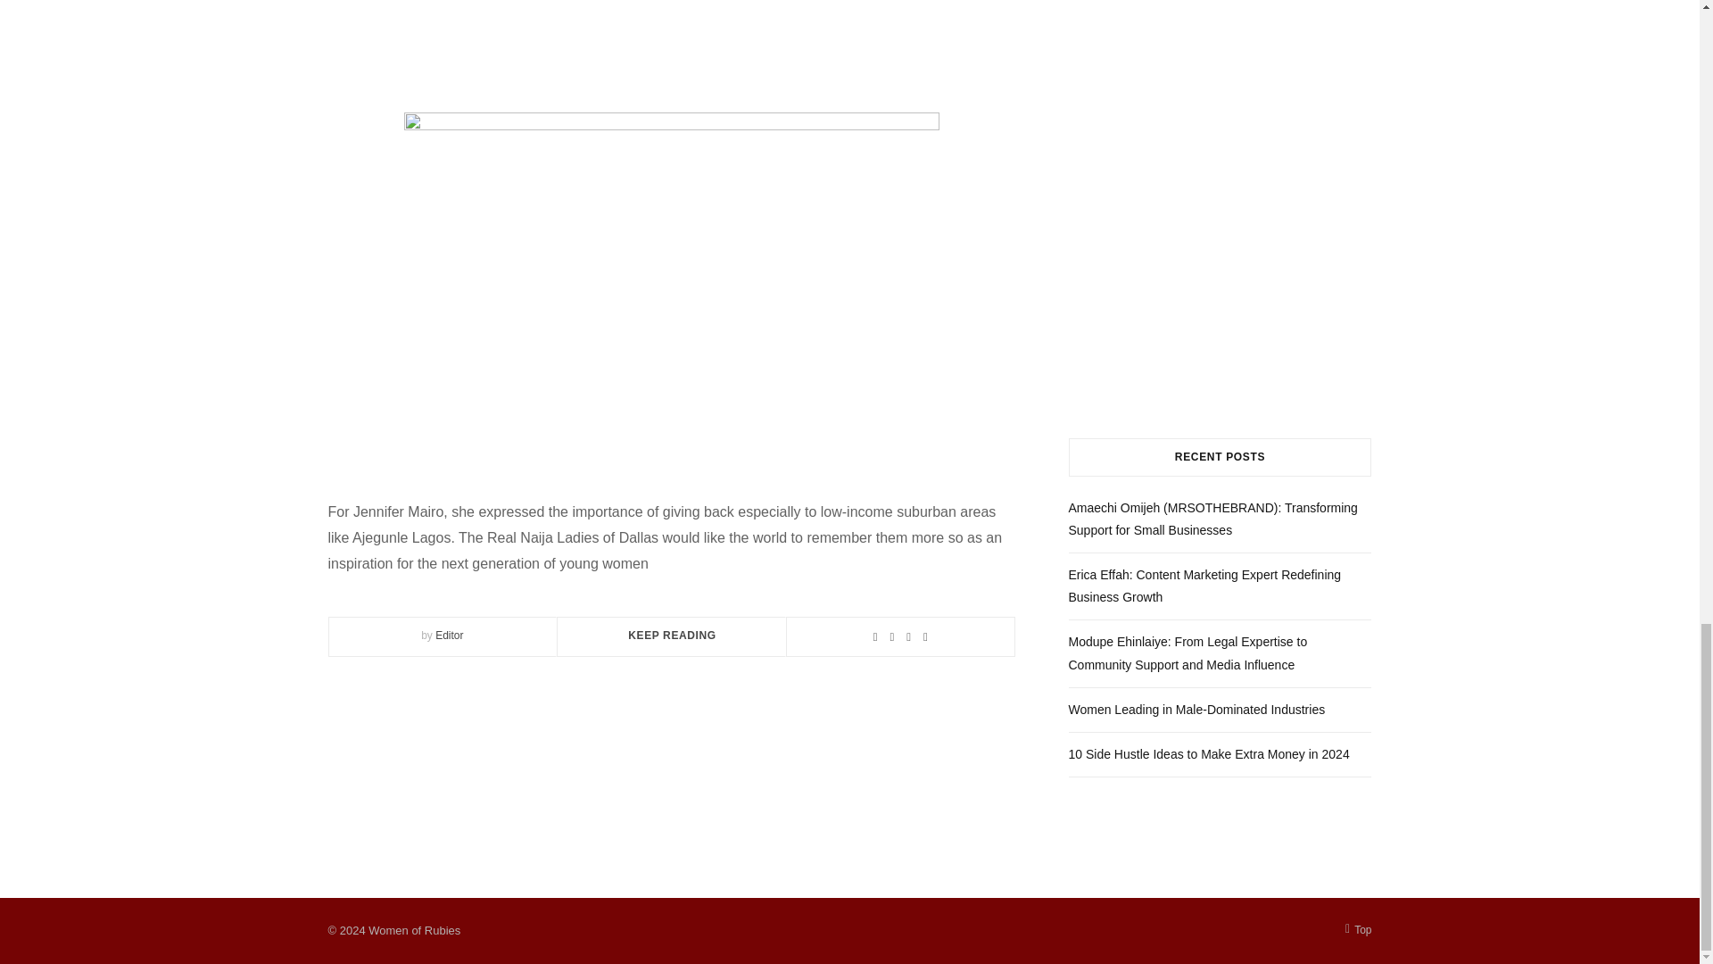 This screenshot has width=1713, height=964. Describe the element at coordinates (448, 636) in the screenshot. I see `Posts by Editor` at that location.